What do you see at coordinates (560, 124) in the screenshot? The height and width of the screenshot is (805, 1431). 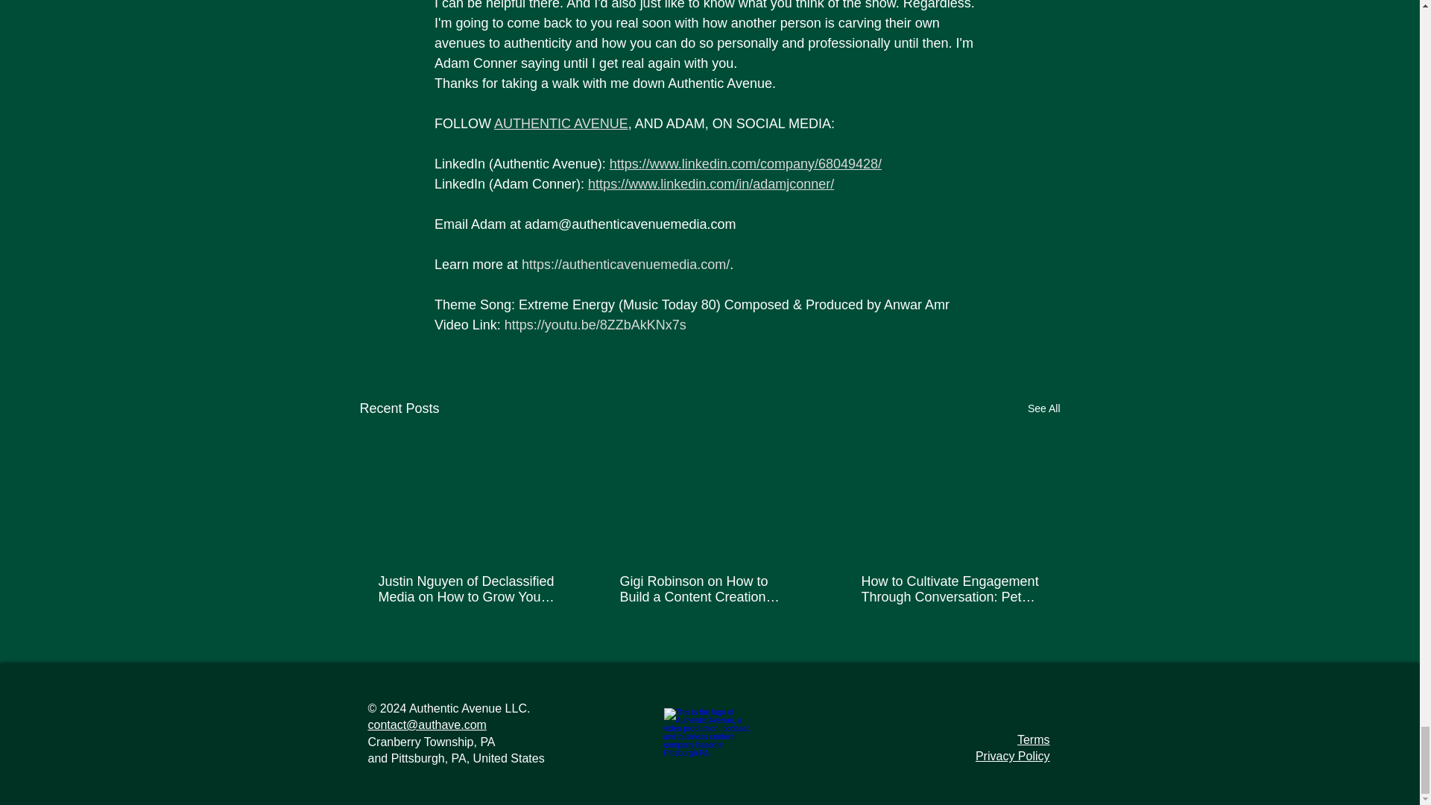 I see `AUTHENTIC AVENUE` at bounding box center [560, 124].